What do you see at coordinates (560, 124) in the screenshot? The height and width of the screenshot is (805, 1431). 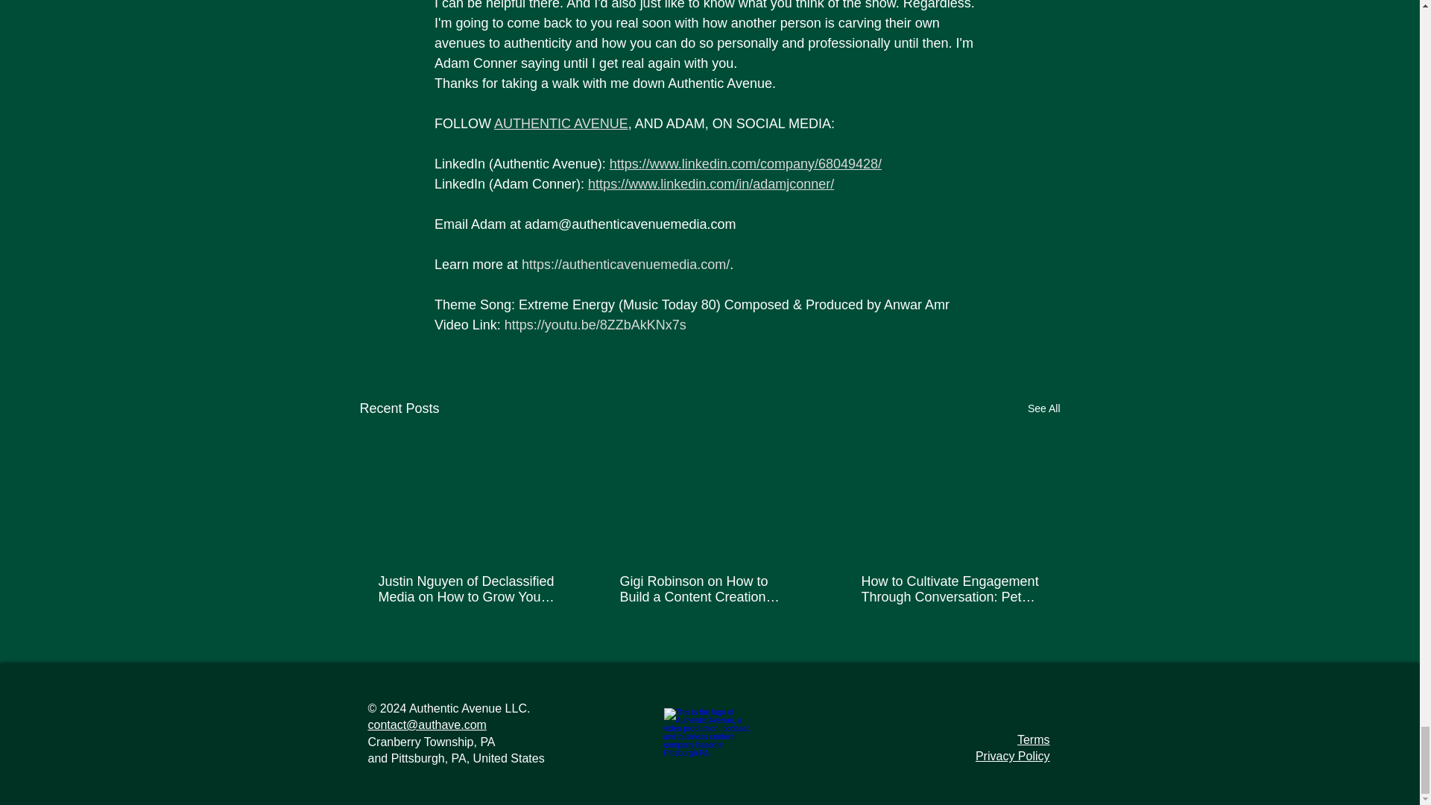 I see `AUTHENTIC AVENUE` at bounding box center [560, 124].